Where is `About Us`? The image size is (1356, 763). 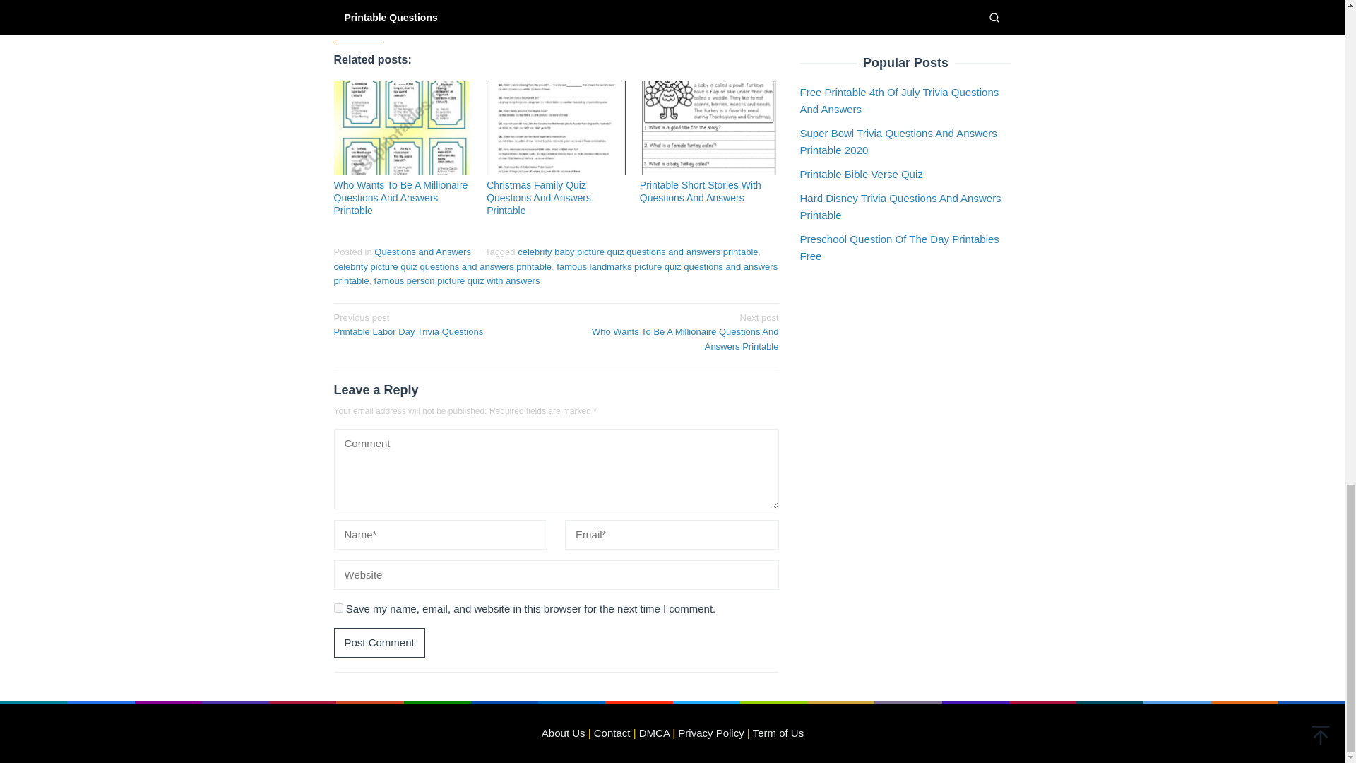 About Us is located at coordinates (564, 733).